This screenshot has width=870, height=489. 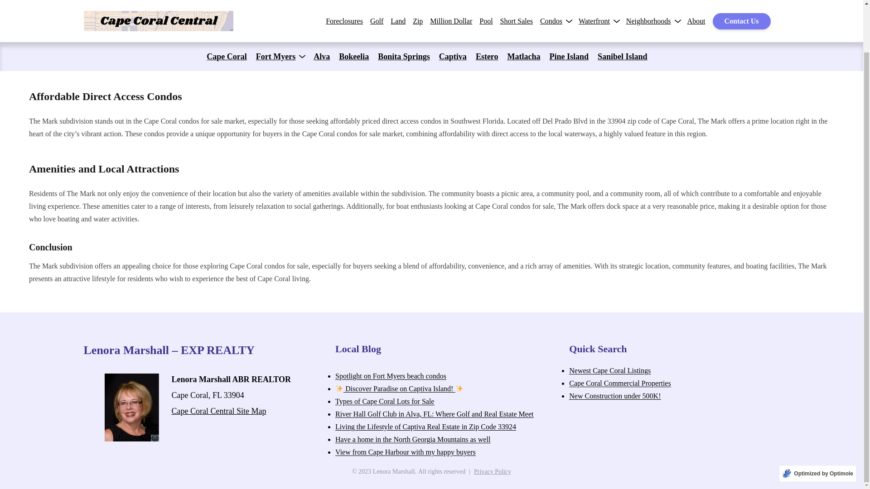 I want to click on Bonita Springs, so click(x=403, y=5).